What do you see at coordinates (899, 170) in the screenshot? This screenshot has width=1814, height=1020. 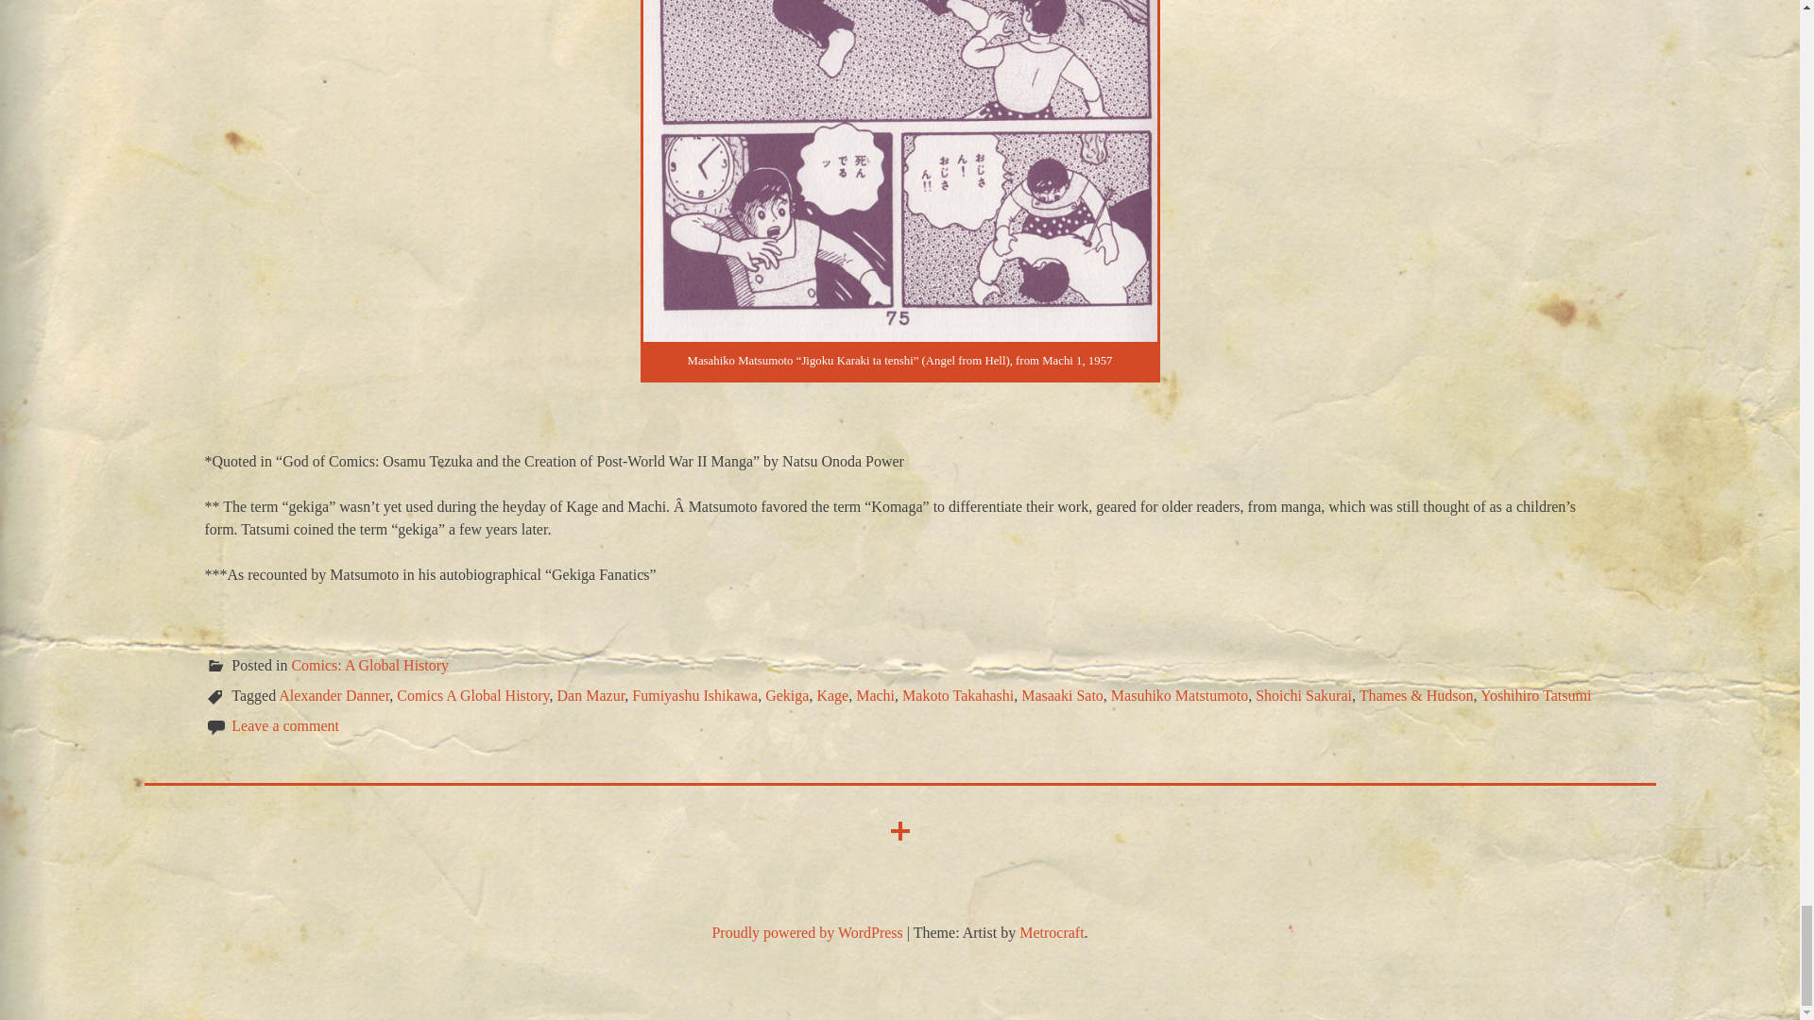 I see `Matsumoto - Machi 1- Angel from Hell REDUCED` at bounding box center [899, 170].